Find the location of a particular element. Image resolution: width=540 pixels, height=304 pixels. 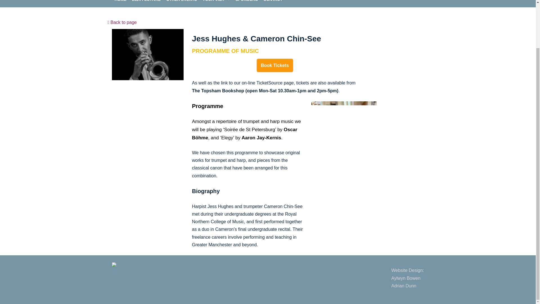

2024 FESTIVAL is located at coordinates (147, 1).